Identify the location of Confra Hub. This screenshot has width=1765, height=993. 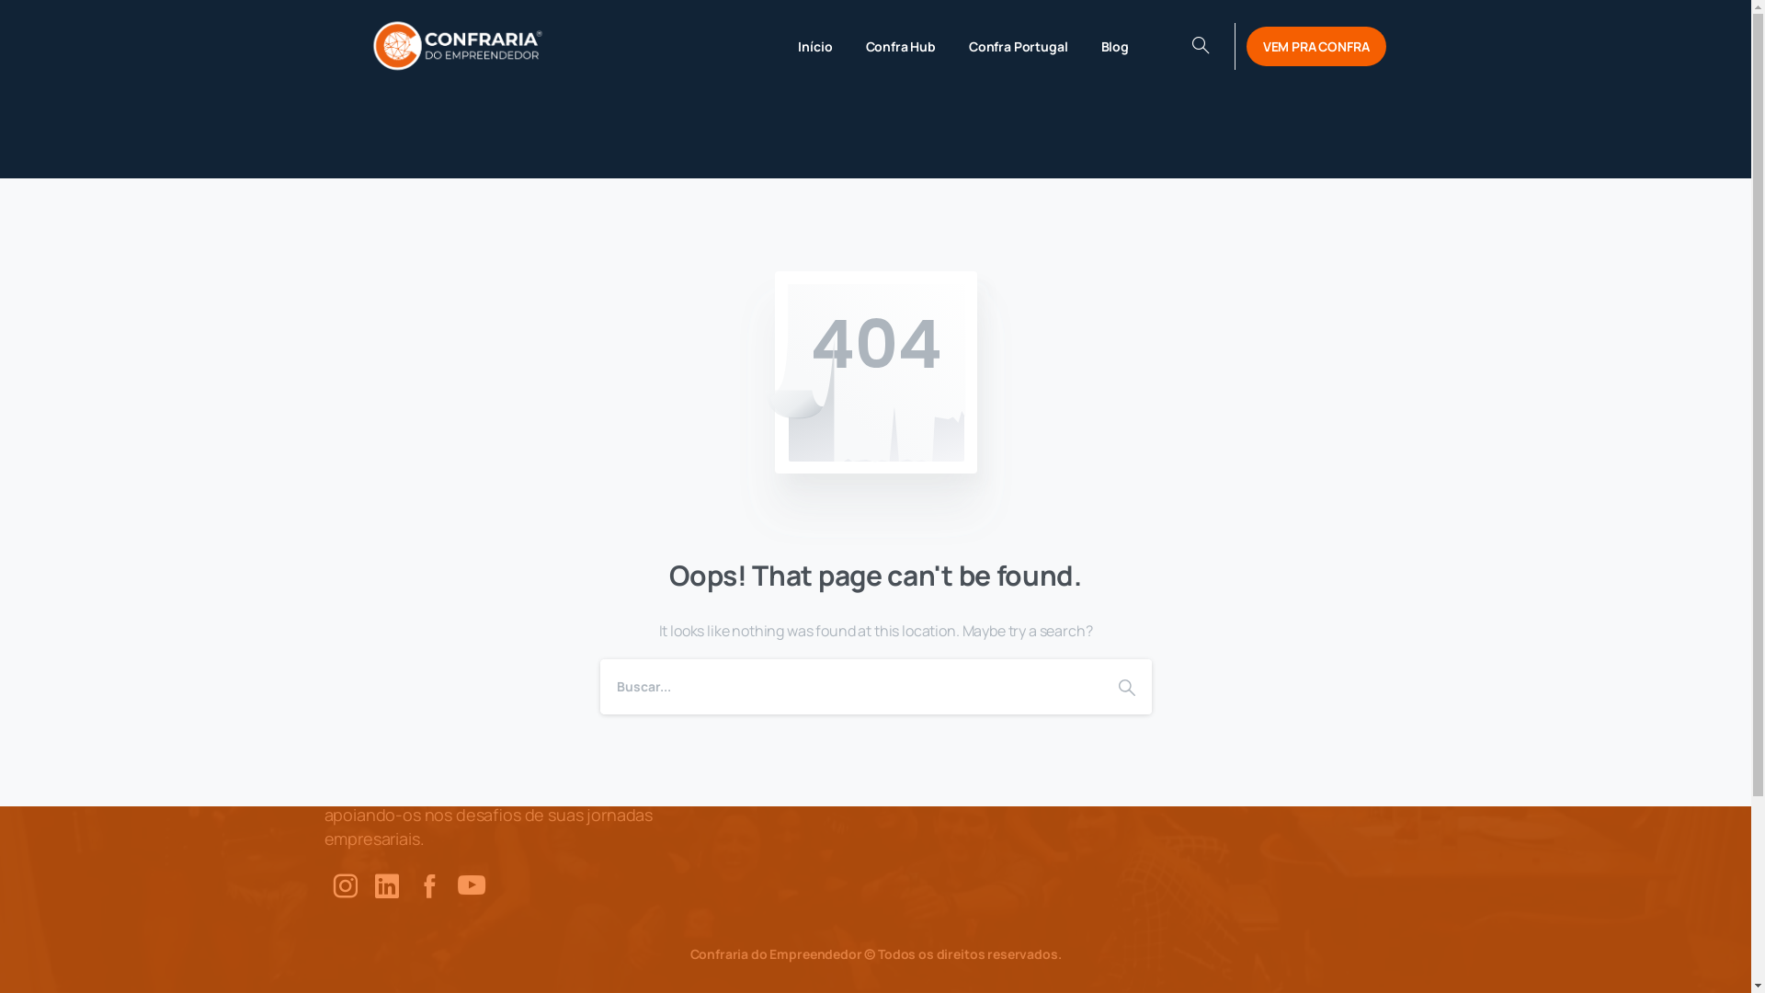
(1156, 737).